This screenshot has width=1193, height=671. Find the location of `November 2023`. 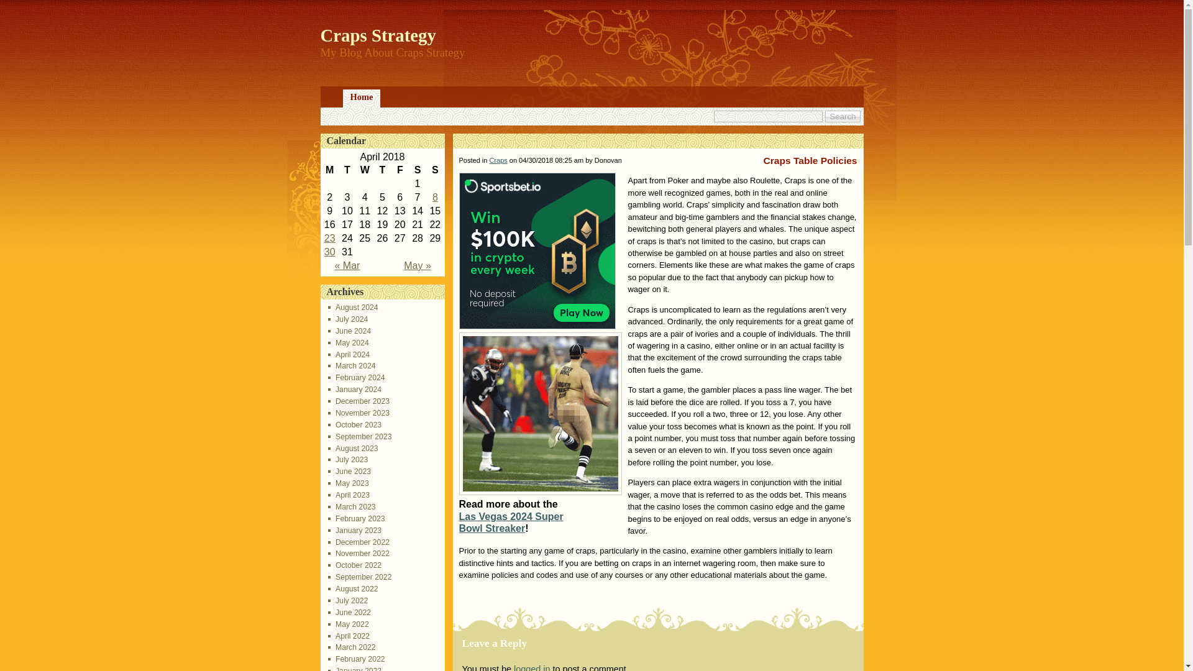

November 2023 is located at coordinates (359, 413).